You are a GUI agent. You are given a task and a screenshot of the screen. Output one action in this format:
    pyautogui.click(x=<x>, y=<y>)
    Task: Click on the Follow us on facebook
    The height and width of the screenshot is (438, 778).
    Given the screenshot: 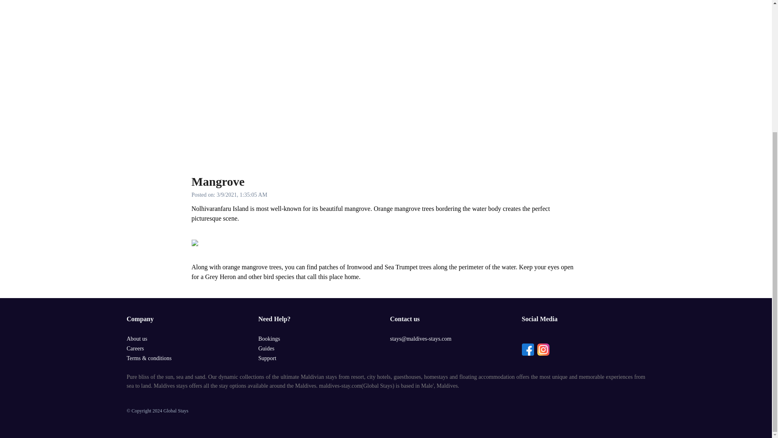 What is the action you would take?
    pyautogui.click(x=528, y=349)
    